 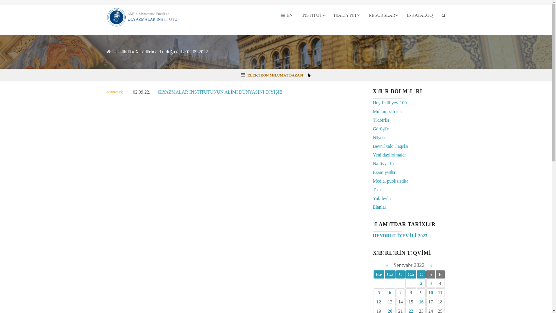 I want to click on E-KATALOQ, so click(x=420, y=15).